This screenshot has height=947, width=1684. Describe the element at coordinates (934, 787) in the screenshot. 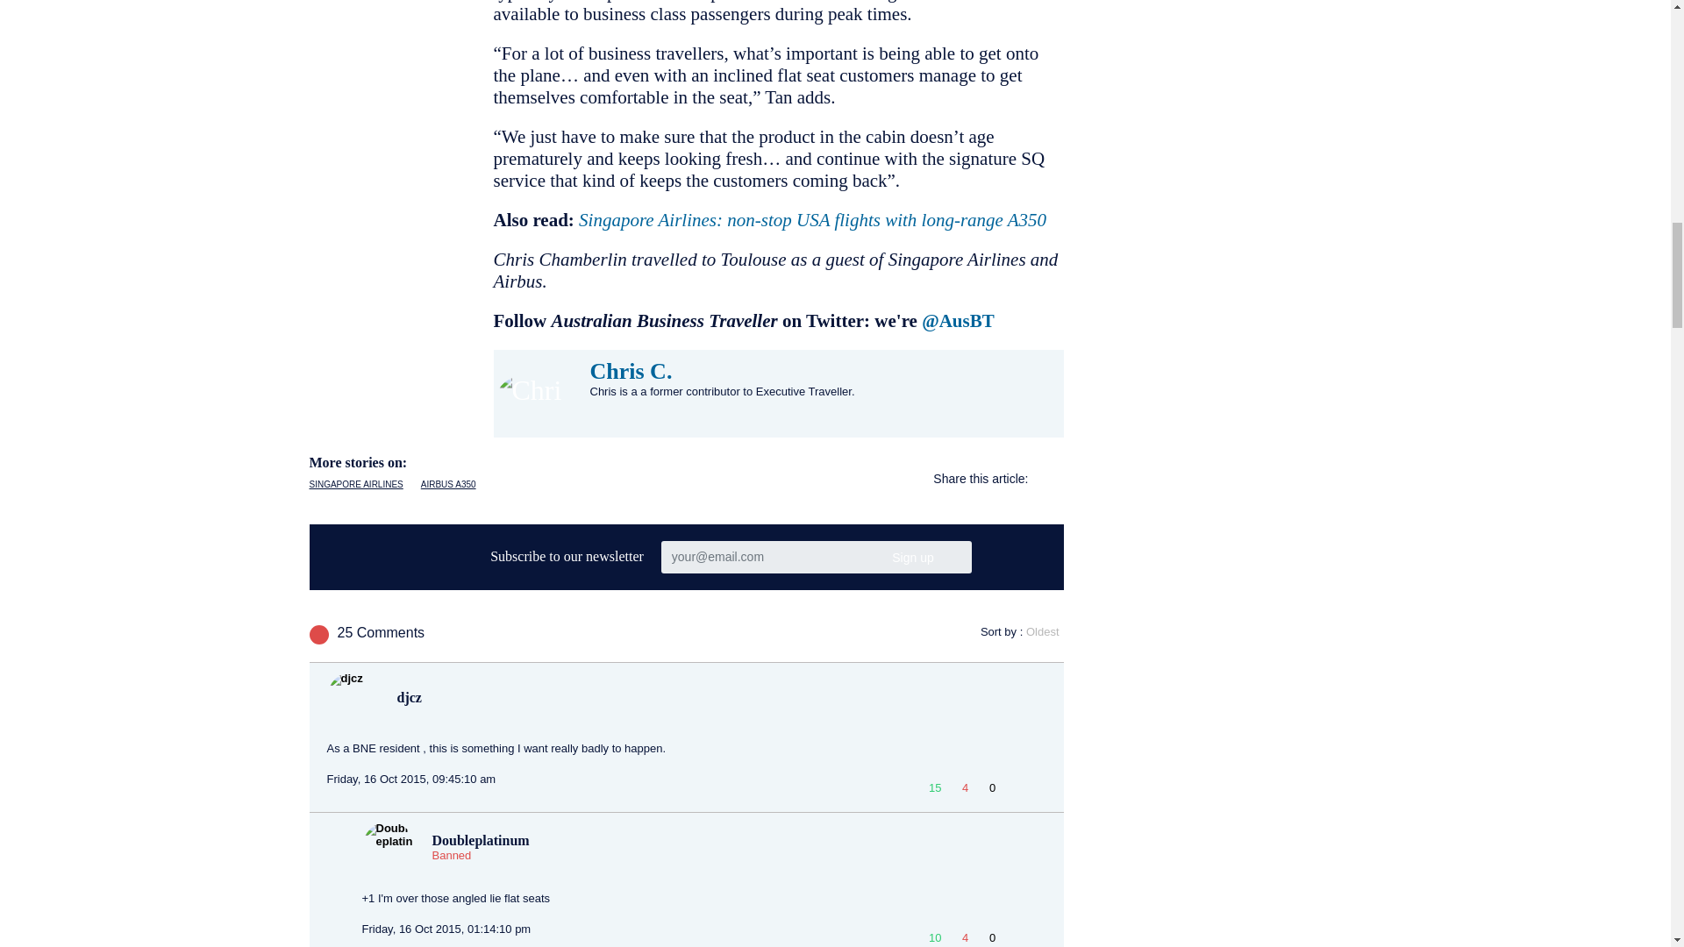

I see `Like` at that location.